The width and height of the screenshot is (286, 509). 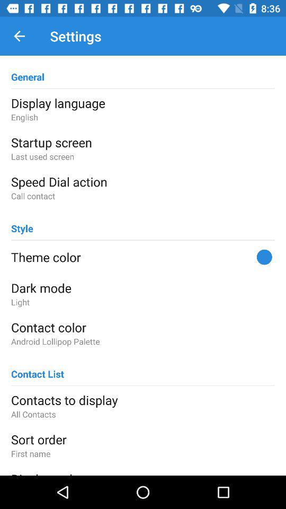 What do you see at coordinates (143, 181) in the screenshot?
I see `press item above call contact icon` at bounding box center [143, 181].